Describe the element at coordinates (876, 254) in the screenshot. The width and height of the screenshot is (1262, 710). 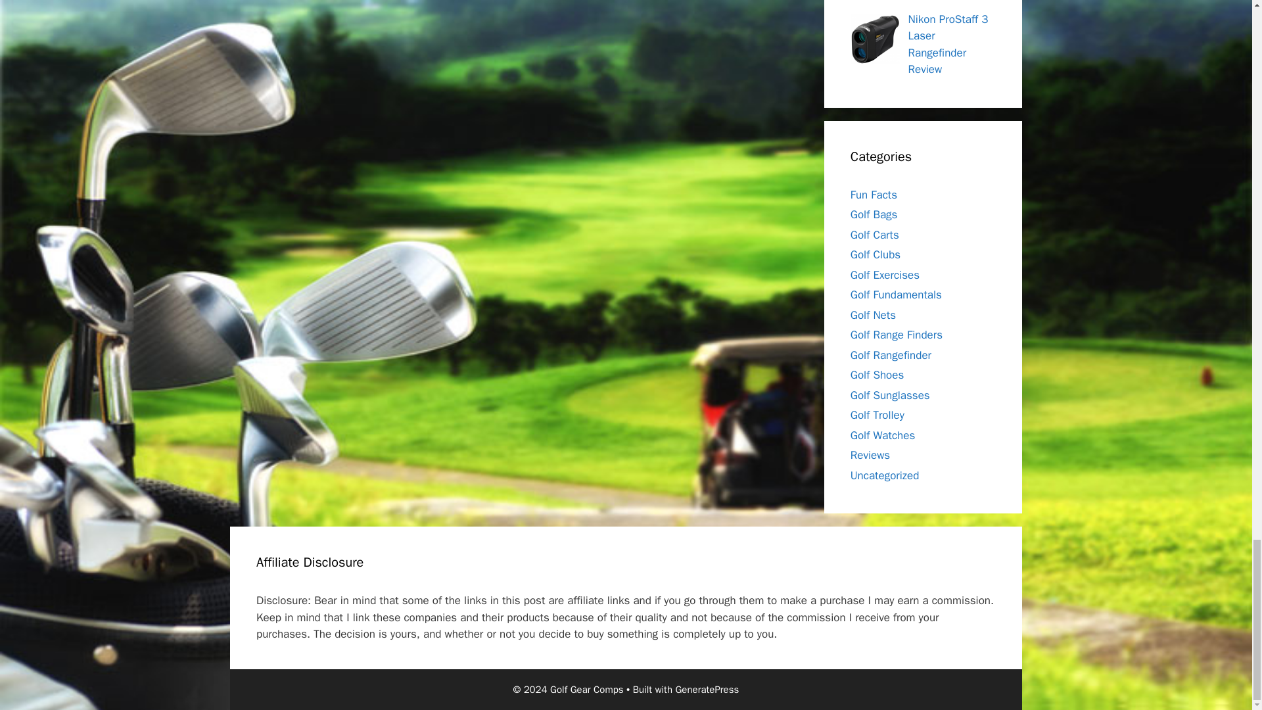
I see `Find some of the best golf clubs information here.` at that location.